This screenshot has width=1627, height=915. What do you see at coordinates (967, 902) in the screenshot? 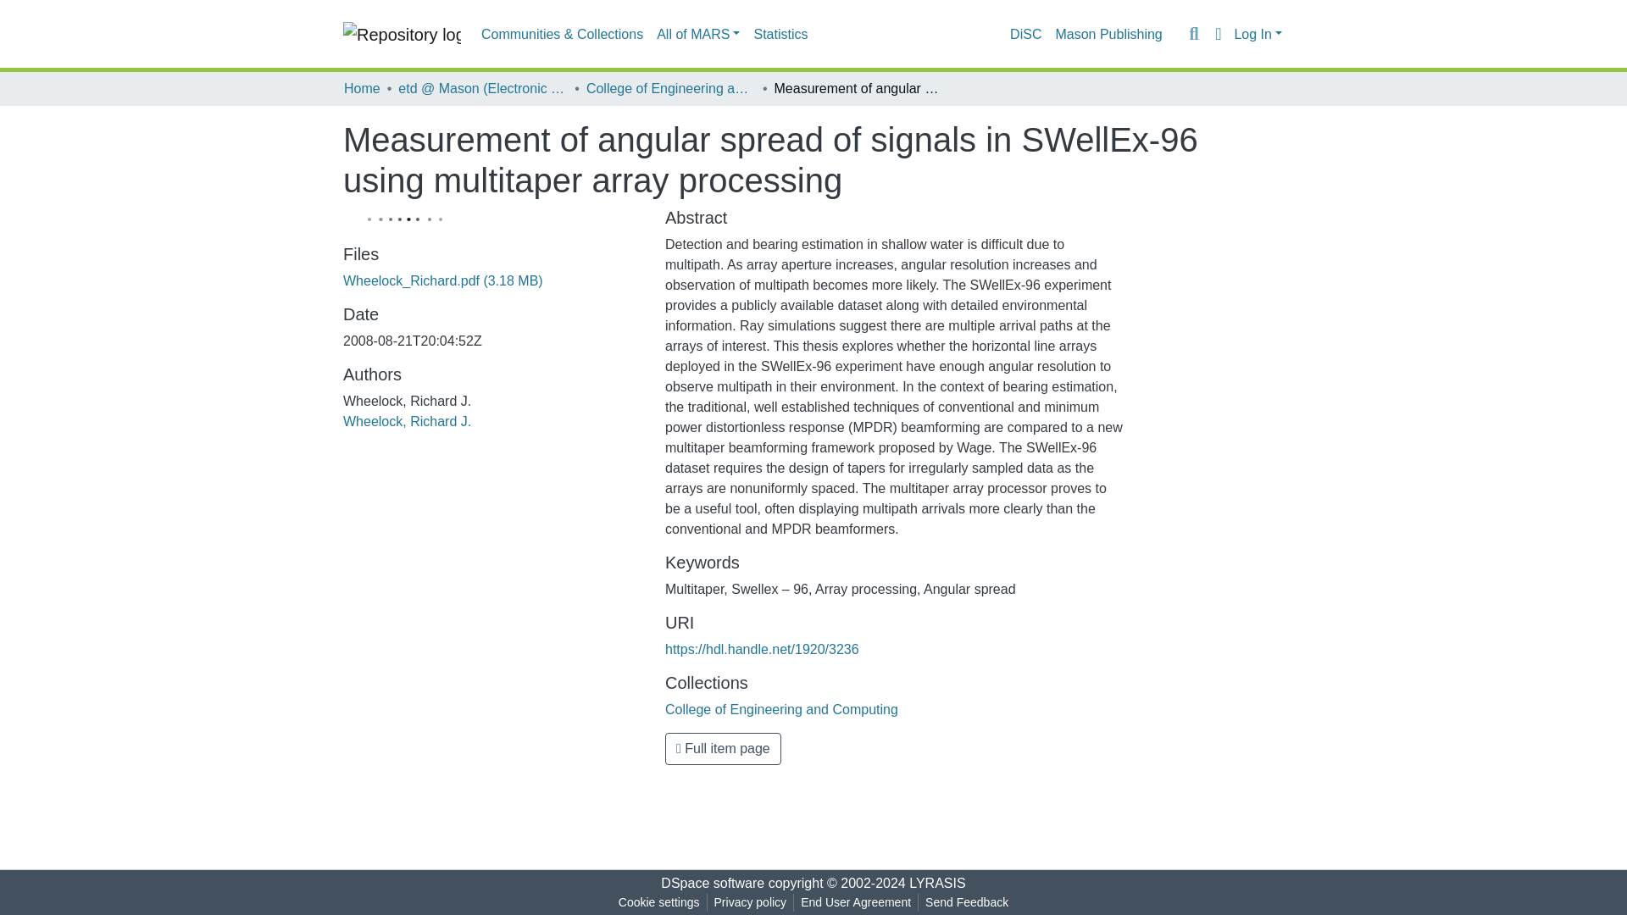
I see `Send Feedback` at bounding box center [967, 902].